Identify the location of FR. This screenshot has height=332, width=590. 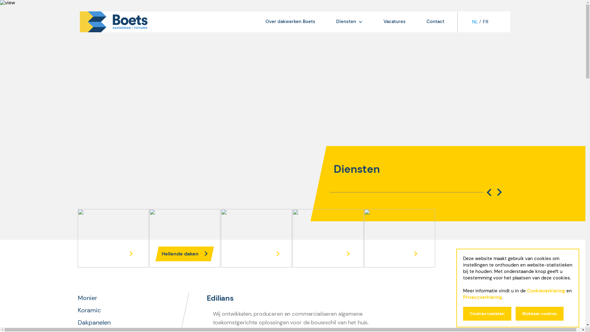
(486, 22).